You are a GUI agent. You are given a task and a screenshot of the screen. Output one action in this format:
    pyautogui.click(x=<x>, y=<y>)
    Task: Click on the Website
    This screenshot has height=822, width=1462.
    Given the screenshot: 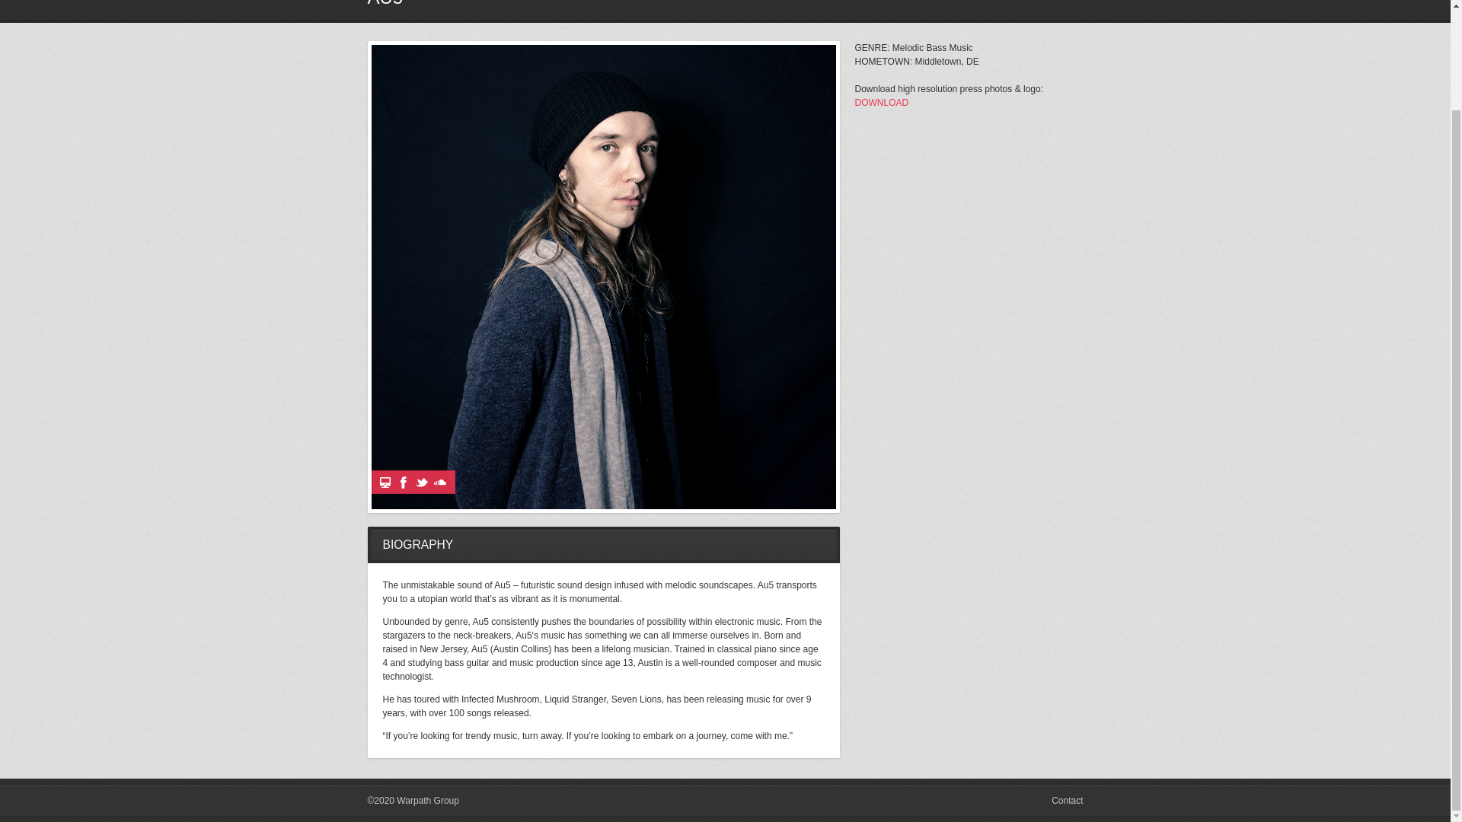 What is the action you would take?
    pyautogui.click(x=385, y=483)
    